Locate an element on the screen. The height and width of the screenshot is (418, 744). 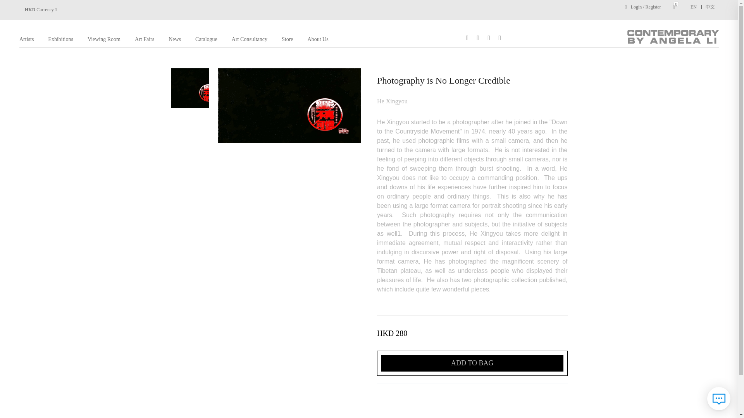
EN is located at coordinates (696, 7).